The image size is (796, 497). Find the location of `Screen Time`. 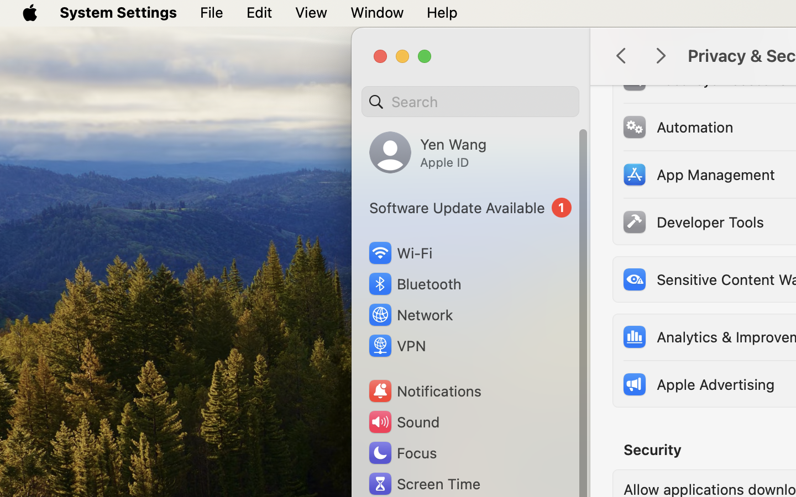

Screen Time is located at coordinates (424, 484).